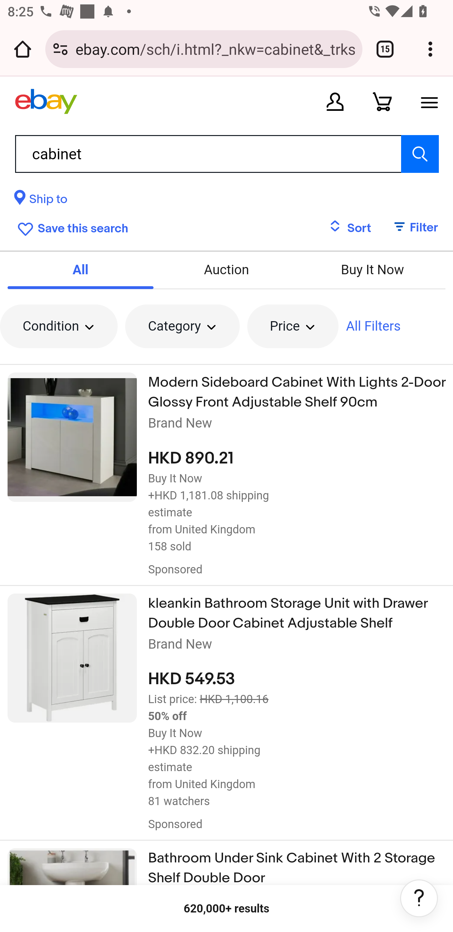 Image resolution: width=453 pixels, height=932 pixels. I want to click on Open Menu, so click(429, 101).